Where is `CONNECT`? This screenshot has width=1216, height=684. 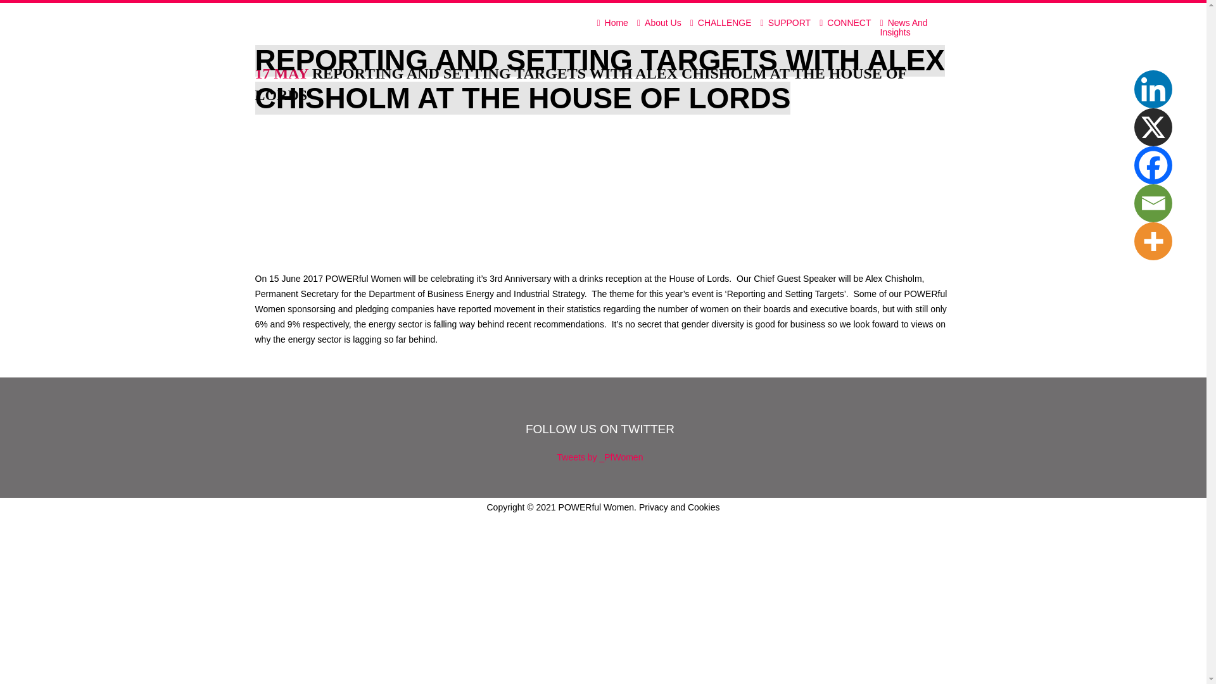 CONNECT is located at coordinates (845, 24).